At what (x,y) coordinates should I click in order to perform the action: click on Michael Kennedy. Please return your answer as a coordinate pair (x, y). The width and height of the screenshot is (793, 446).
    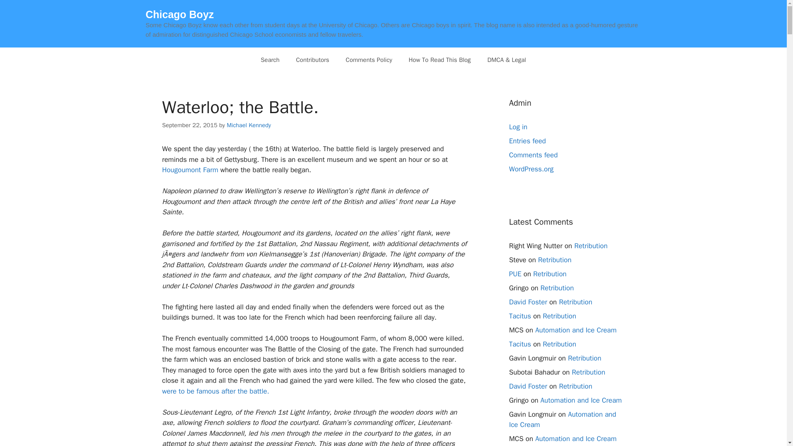
    Looking at the image, I should click on (249, 125).